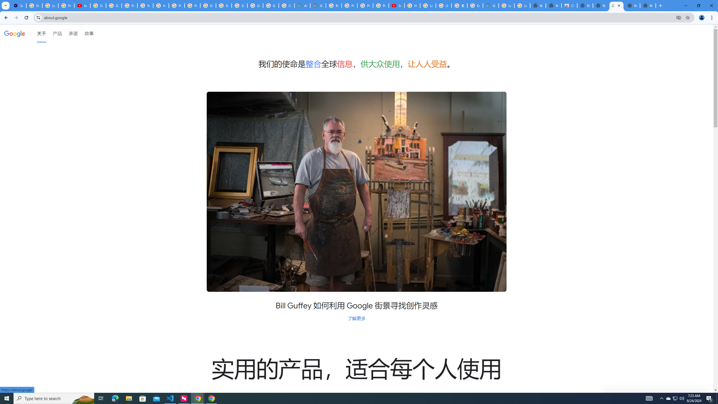 The image size is (718, 404). I want to click on How Chrome protects your passwords - Google Chrome Help, so click(412, 6).